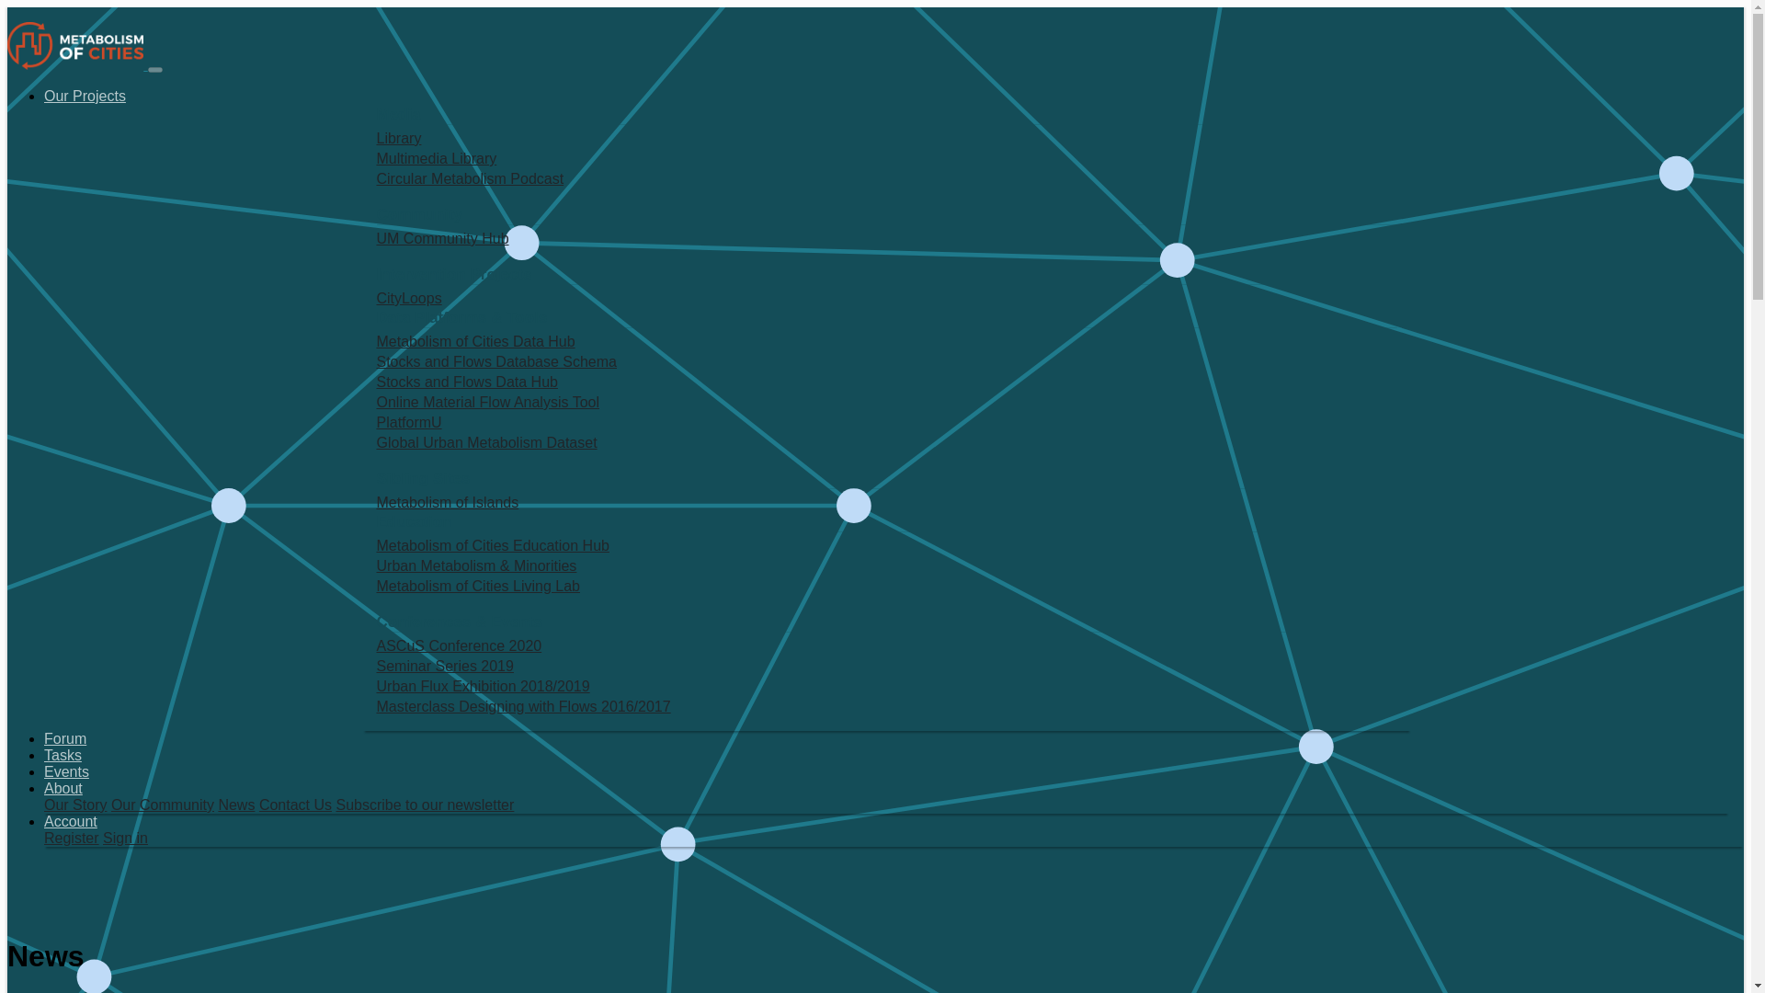  What do you see at coordinates (887, 298) in the screenshot?
I see `CityLoops` at bounding box center [887, 298].